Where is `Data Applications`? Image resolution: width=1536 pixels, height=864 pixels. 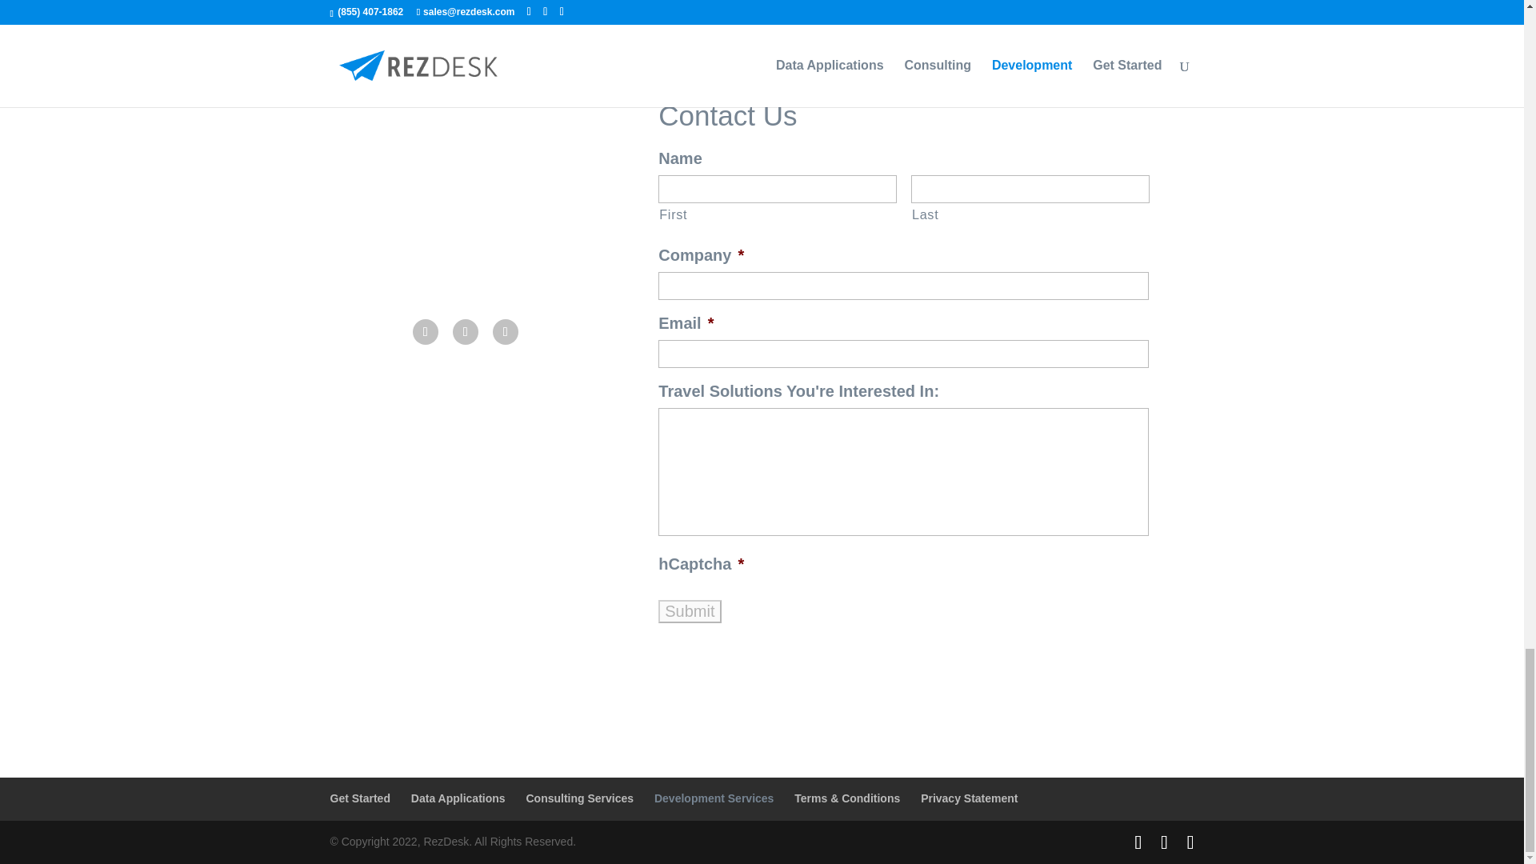
Data Applications is located at coordinates (458, 798).